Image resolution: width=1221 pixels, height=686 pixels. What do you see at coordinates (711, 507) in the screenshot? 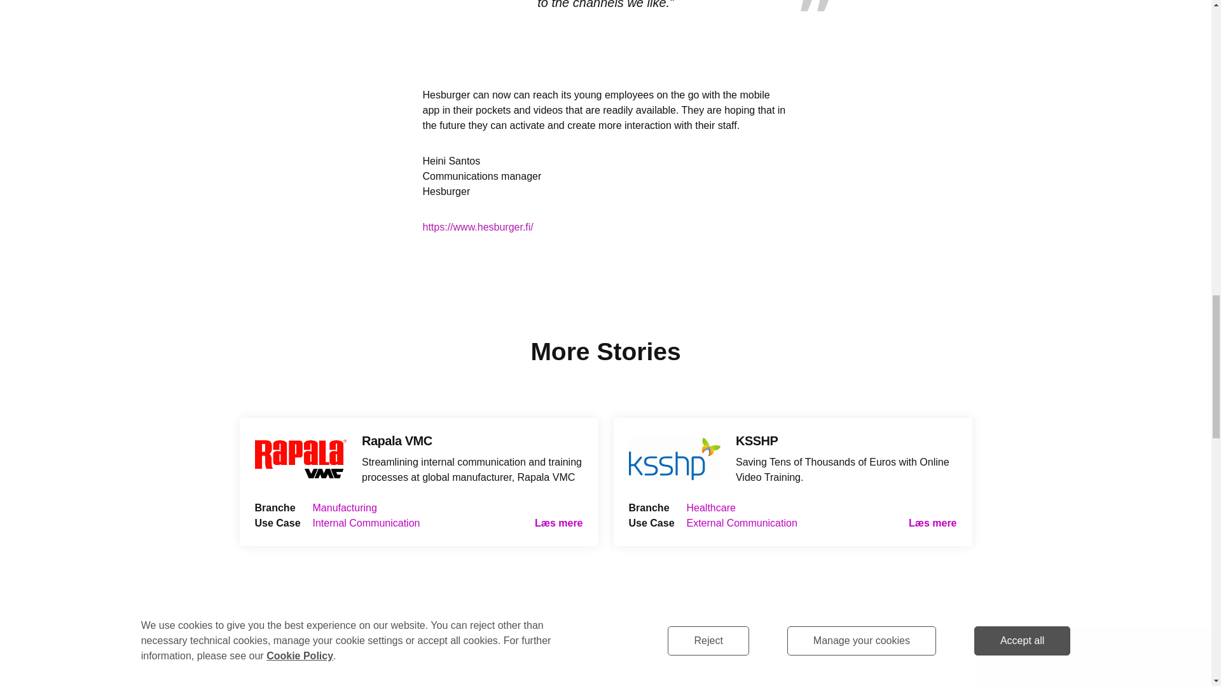
I see `Healthcare` at bounding box center [711, 507].